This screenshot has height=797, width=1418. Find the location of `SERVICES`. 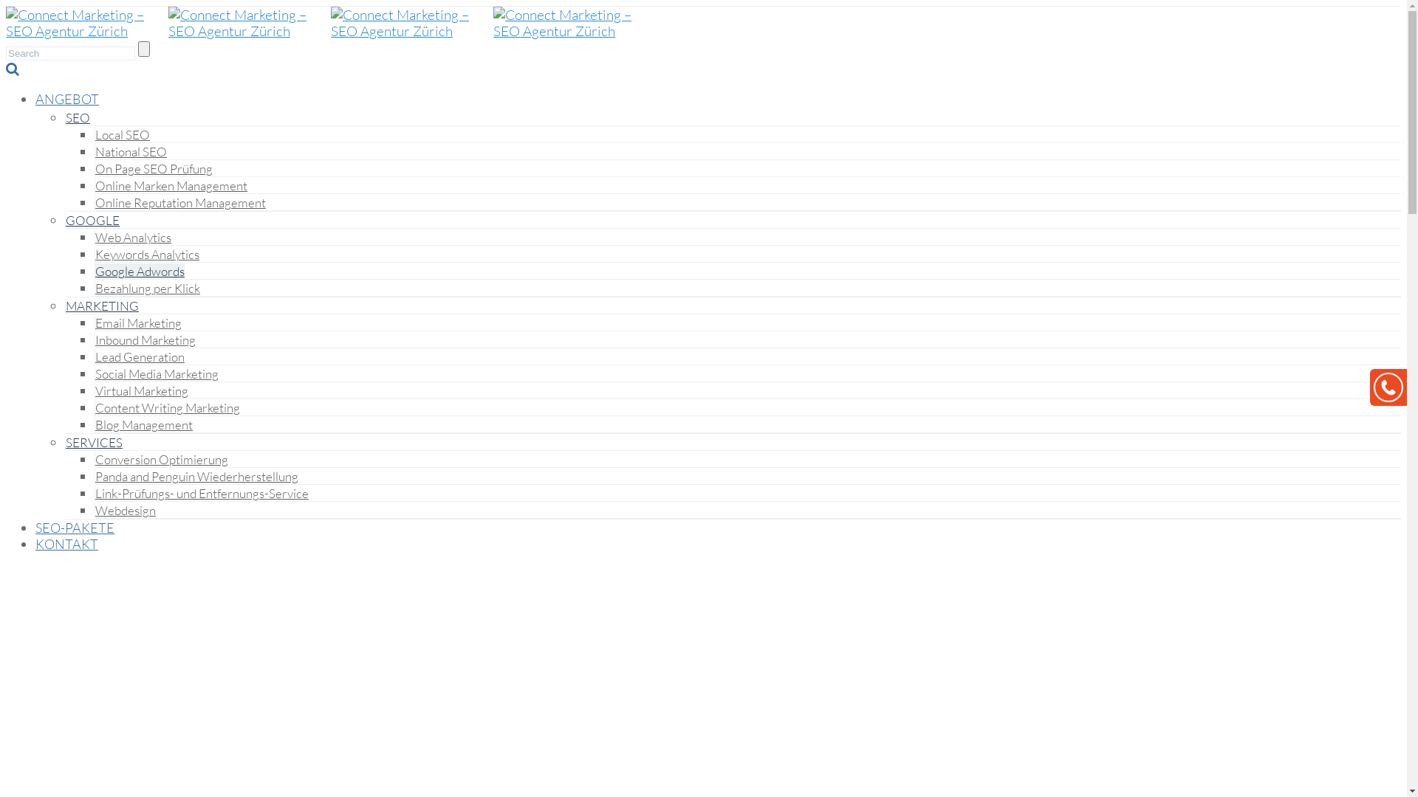

SERVICES is located at coordinates (94, 443).